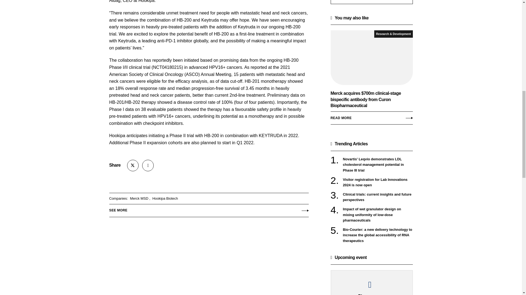 This screenshot has width=526, height=295. What do you see at coordinates (378, 182) in the screenshot?
I see `Visitor registration for Lab Innovations 2024 is now open` at bounding box center [378, 182].